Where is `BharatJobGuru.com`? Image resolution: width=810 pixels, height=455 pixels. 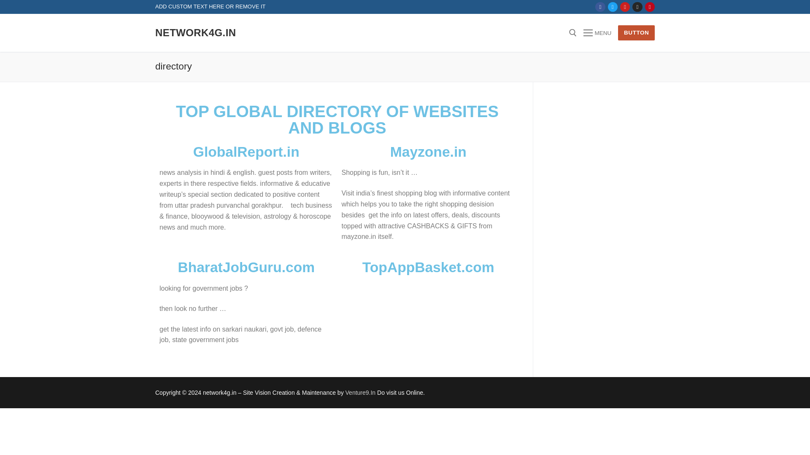 BharatJobGuru.com is located at coordinates (246, 267).